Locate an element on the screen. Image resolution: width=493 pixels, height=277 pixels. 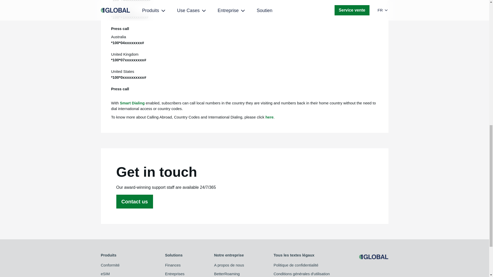
Contact us is located at coordinates (134, 202).